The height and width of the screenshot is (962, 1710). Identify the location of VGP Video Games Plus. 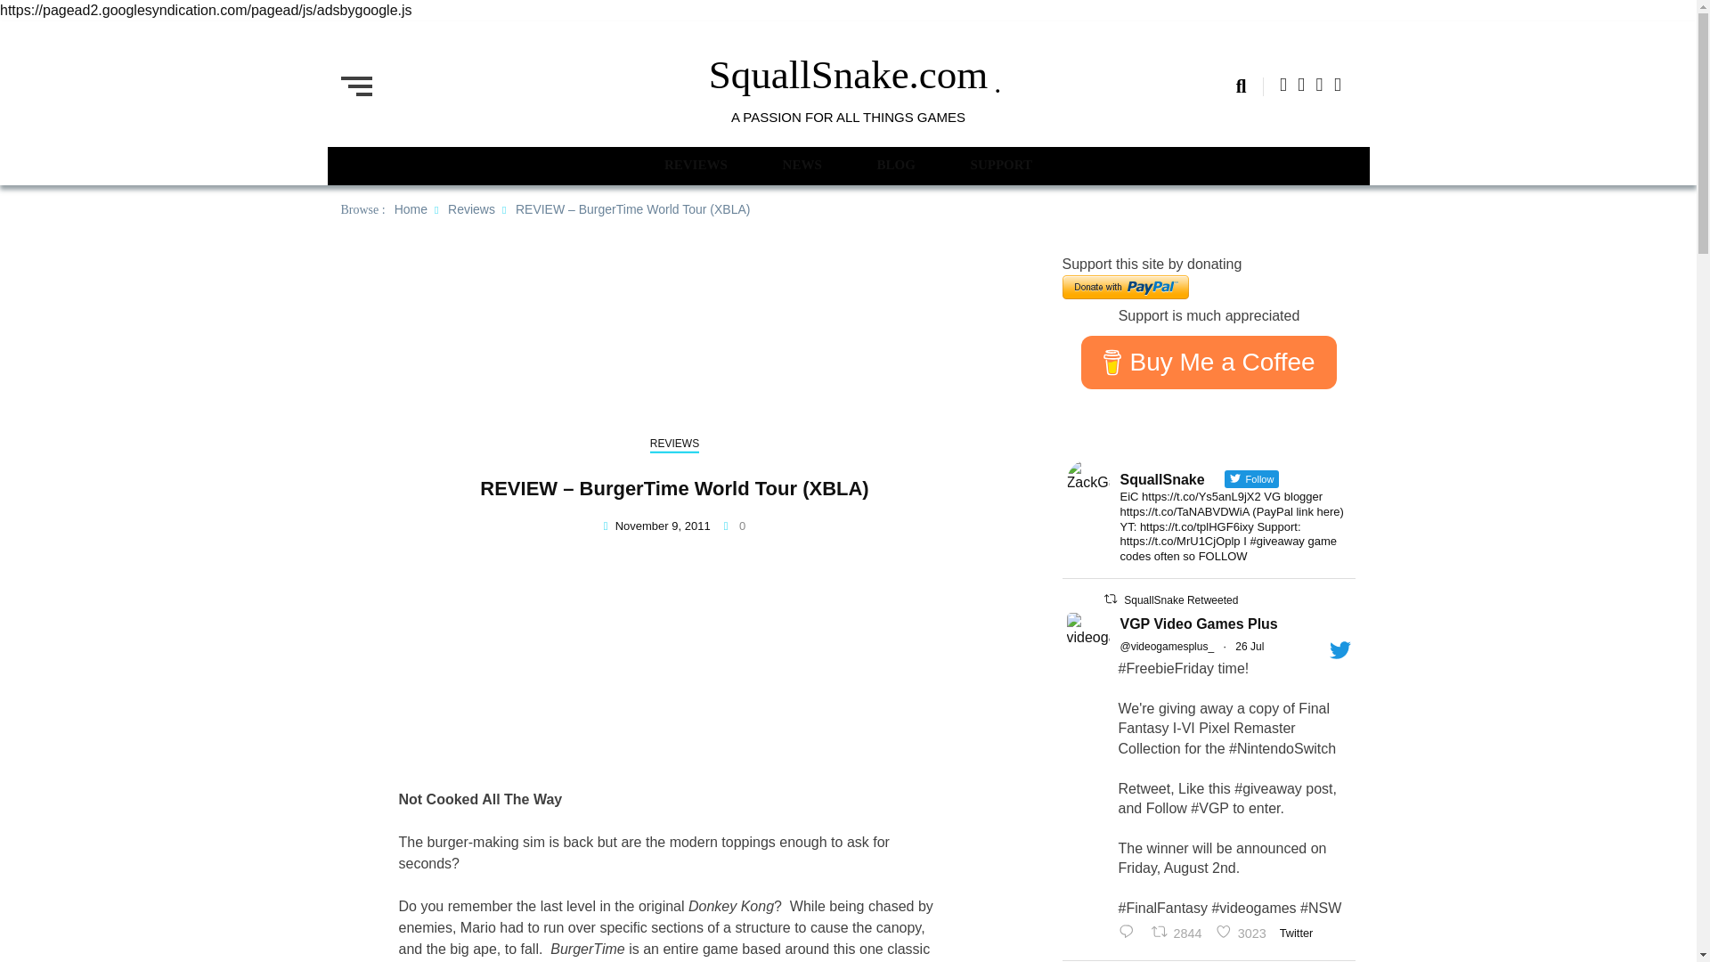
(848, 75).